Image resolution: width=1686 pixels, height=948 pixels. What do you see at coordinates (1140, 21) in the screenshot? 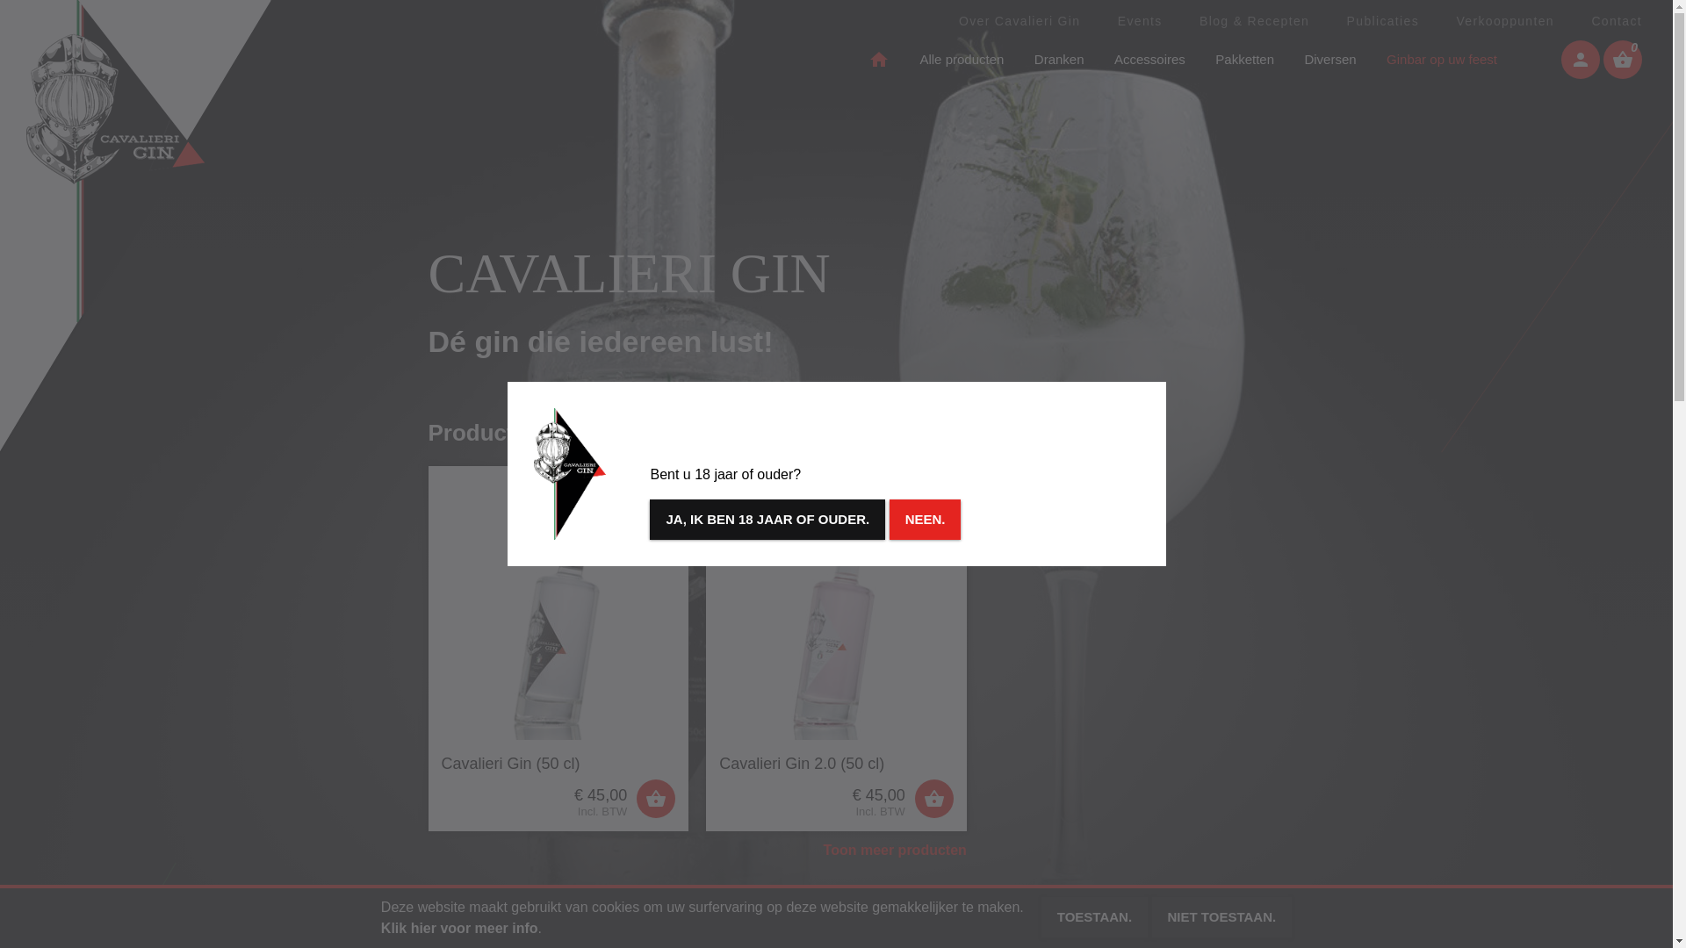
I see `Events` at bounding box center [1140, 21].